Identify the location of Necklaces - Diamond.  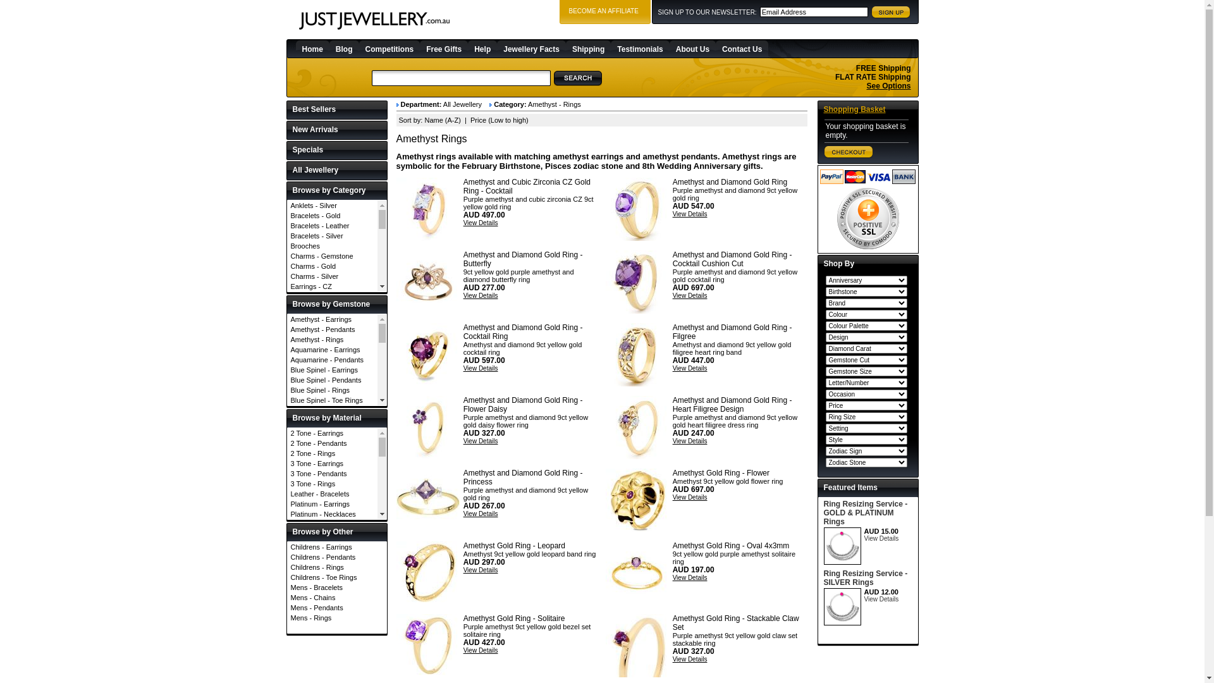
(333, 367).